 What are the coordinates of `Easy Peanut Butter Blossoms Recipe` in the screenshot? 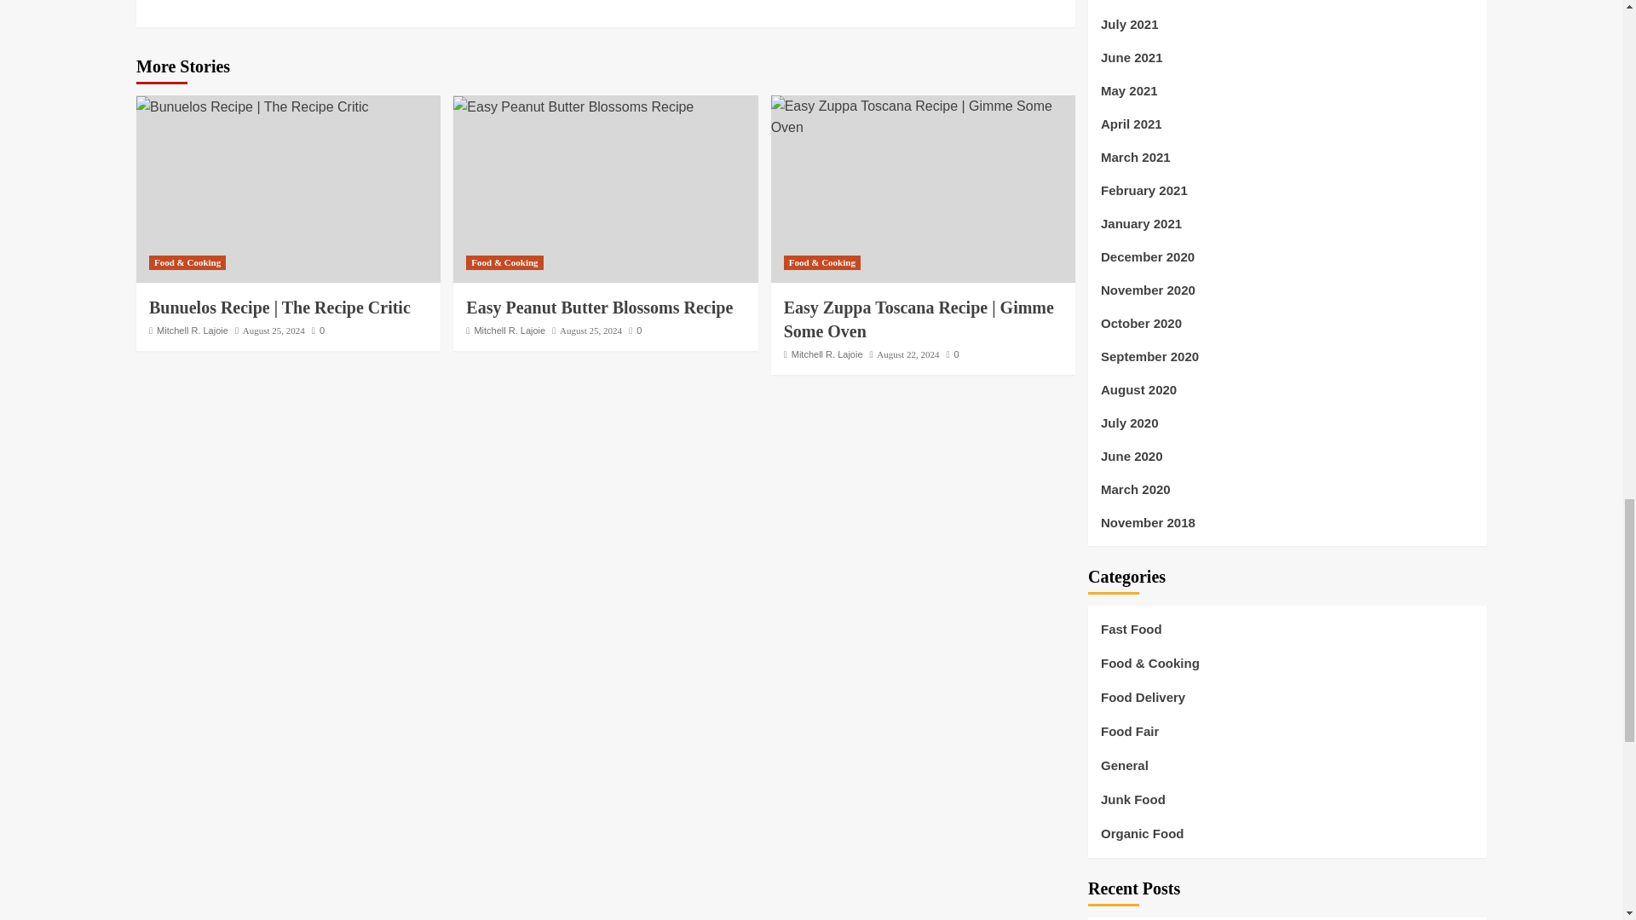 It's located at (600, 307).